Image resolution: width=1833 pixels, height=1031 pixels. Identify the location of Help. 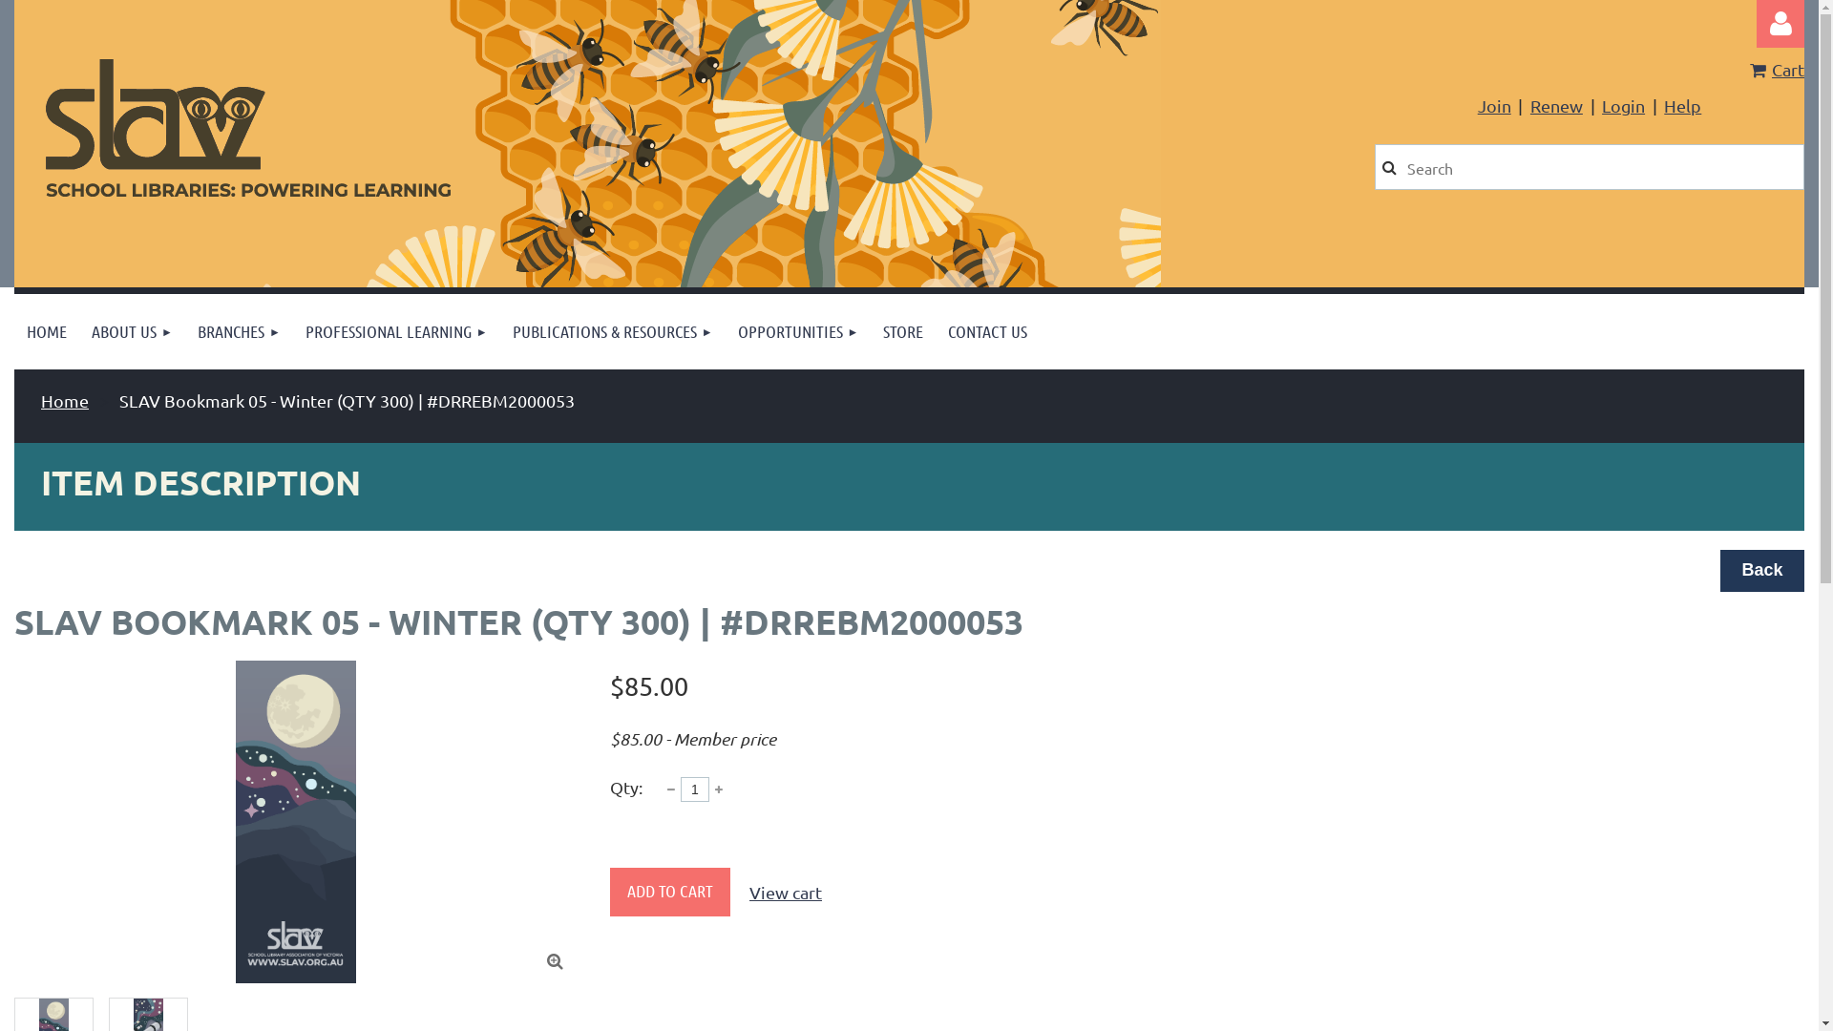
(1682, 105).